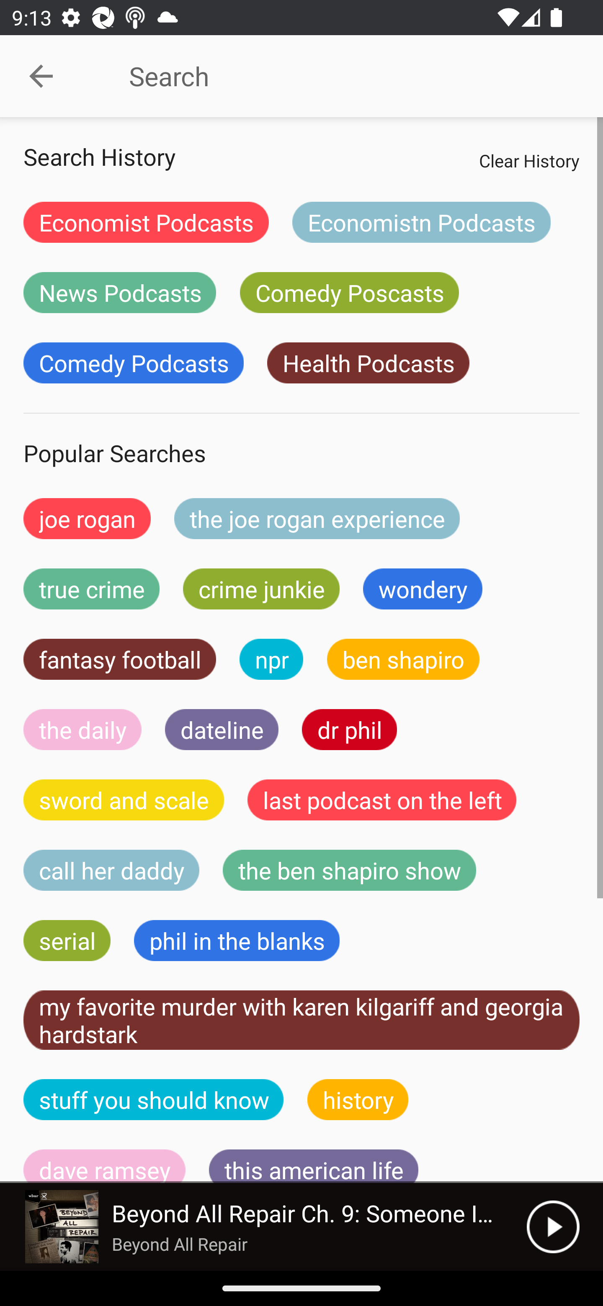  Describe the element at coordinates (271, 659) in the screenshot. I see `npr` at that location.